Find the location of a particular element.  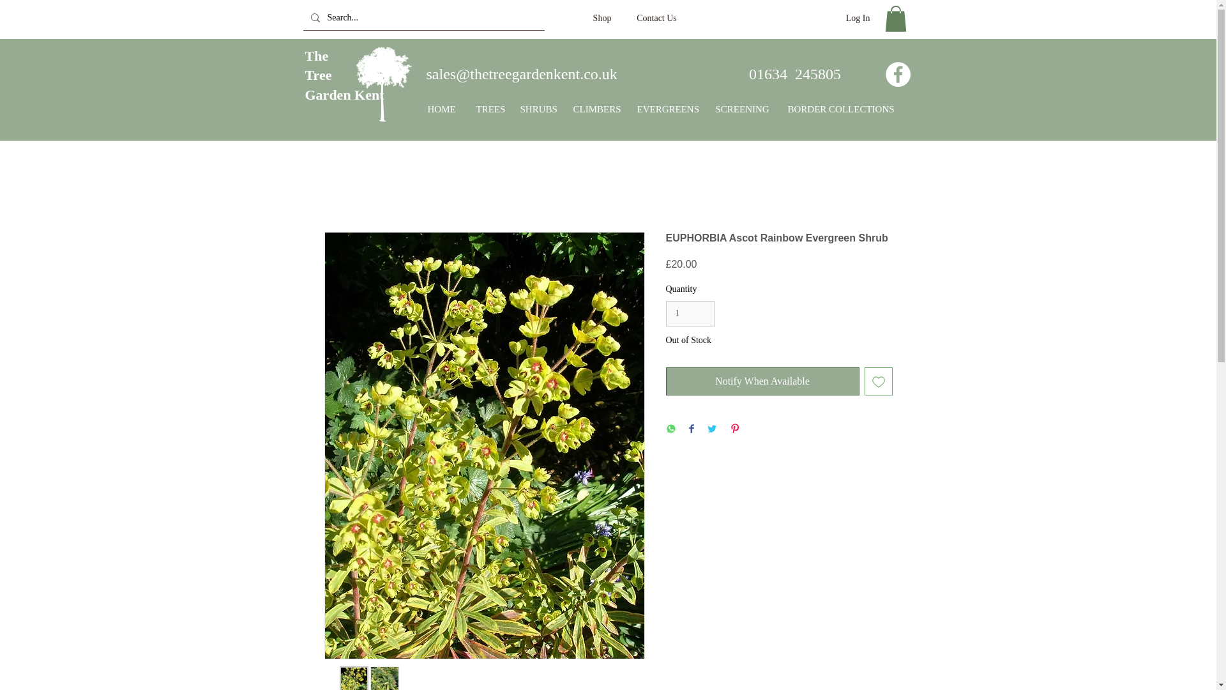

BORDER COLLECTIONS is located at coordinates (488, 110).